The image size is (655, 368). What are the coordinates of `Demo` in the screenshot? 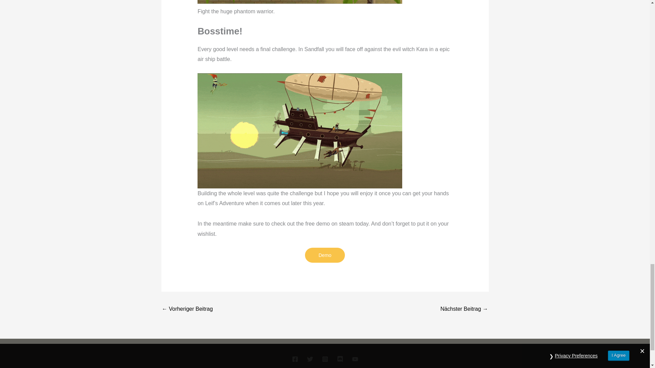 It's located at (325, 255).